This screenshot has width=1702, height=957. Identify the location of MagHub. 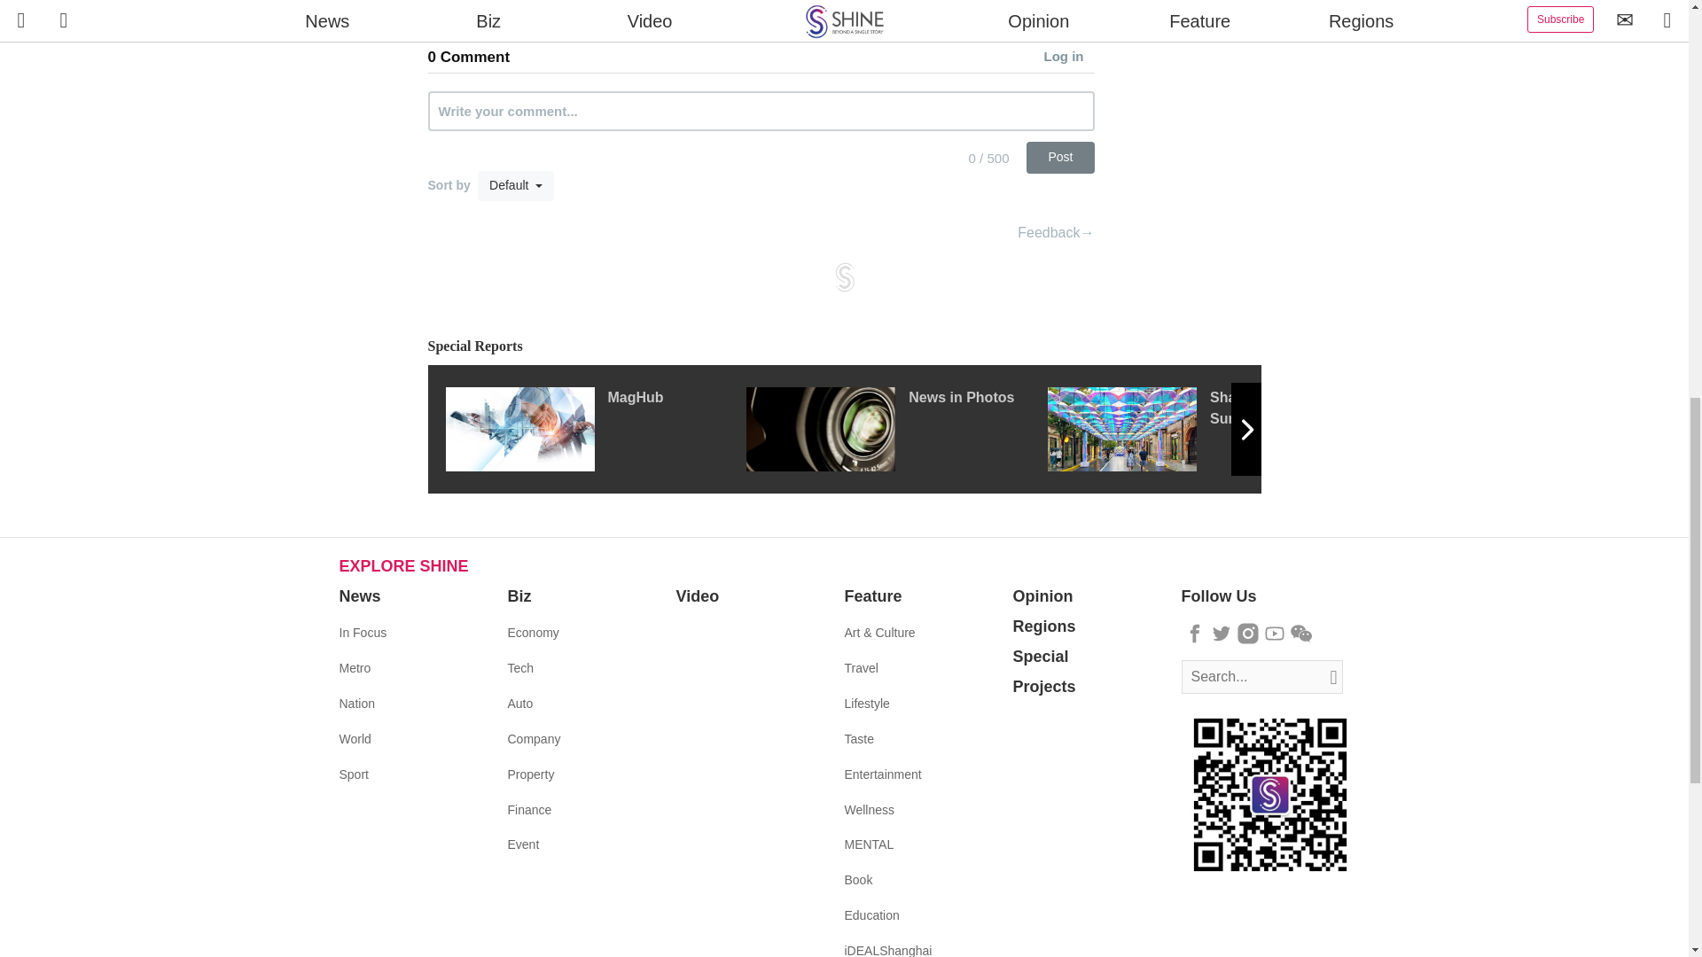
(594, 429).